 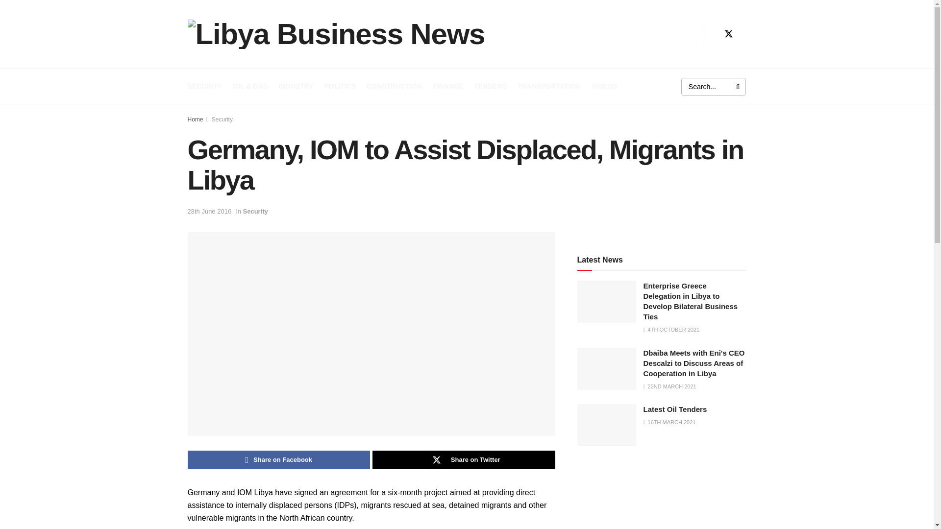 I want to click on POLITICS, so click(x=340, y=86).